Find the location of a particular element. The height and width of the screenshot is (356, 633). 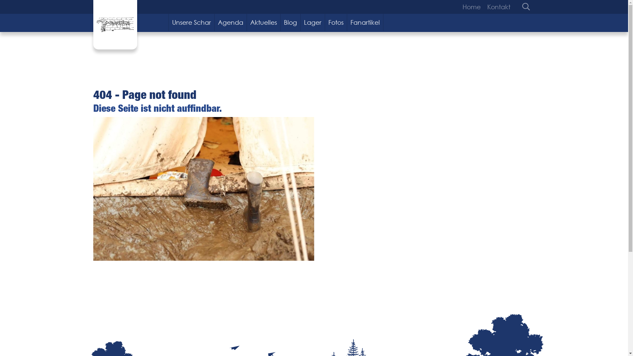

Fotos is located at coordinates (336, 22).